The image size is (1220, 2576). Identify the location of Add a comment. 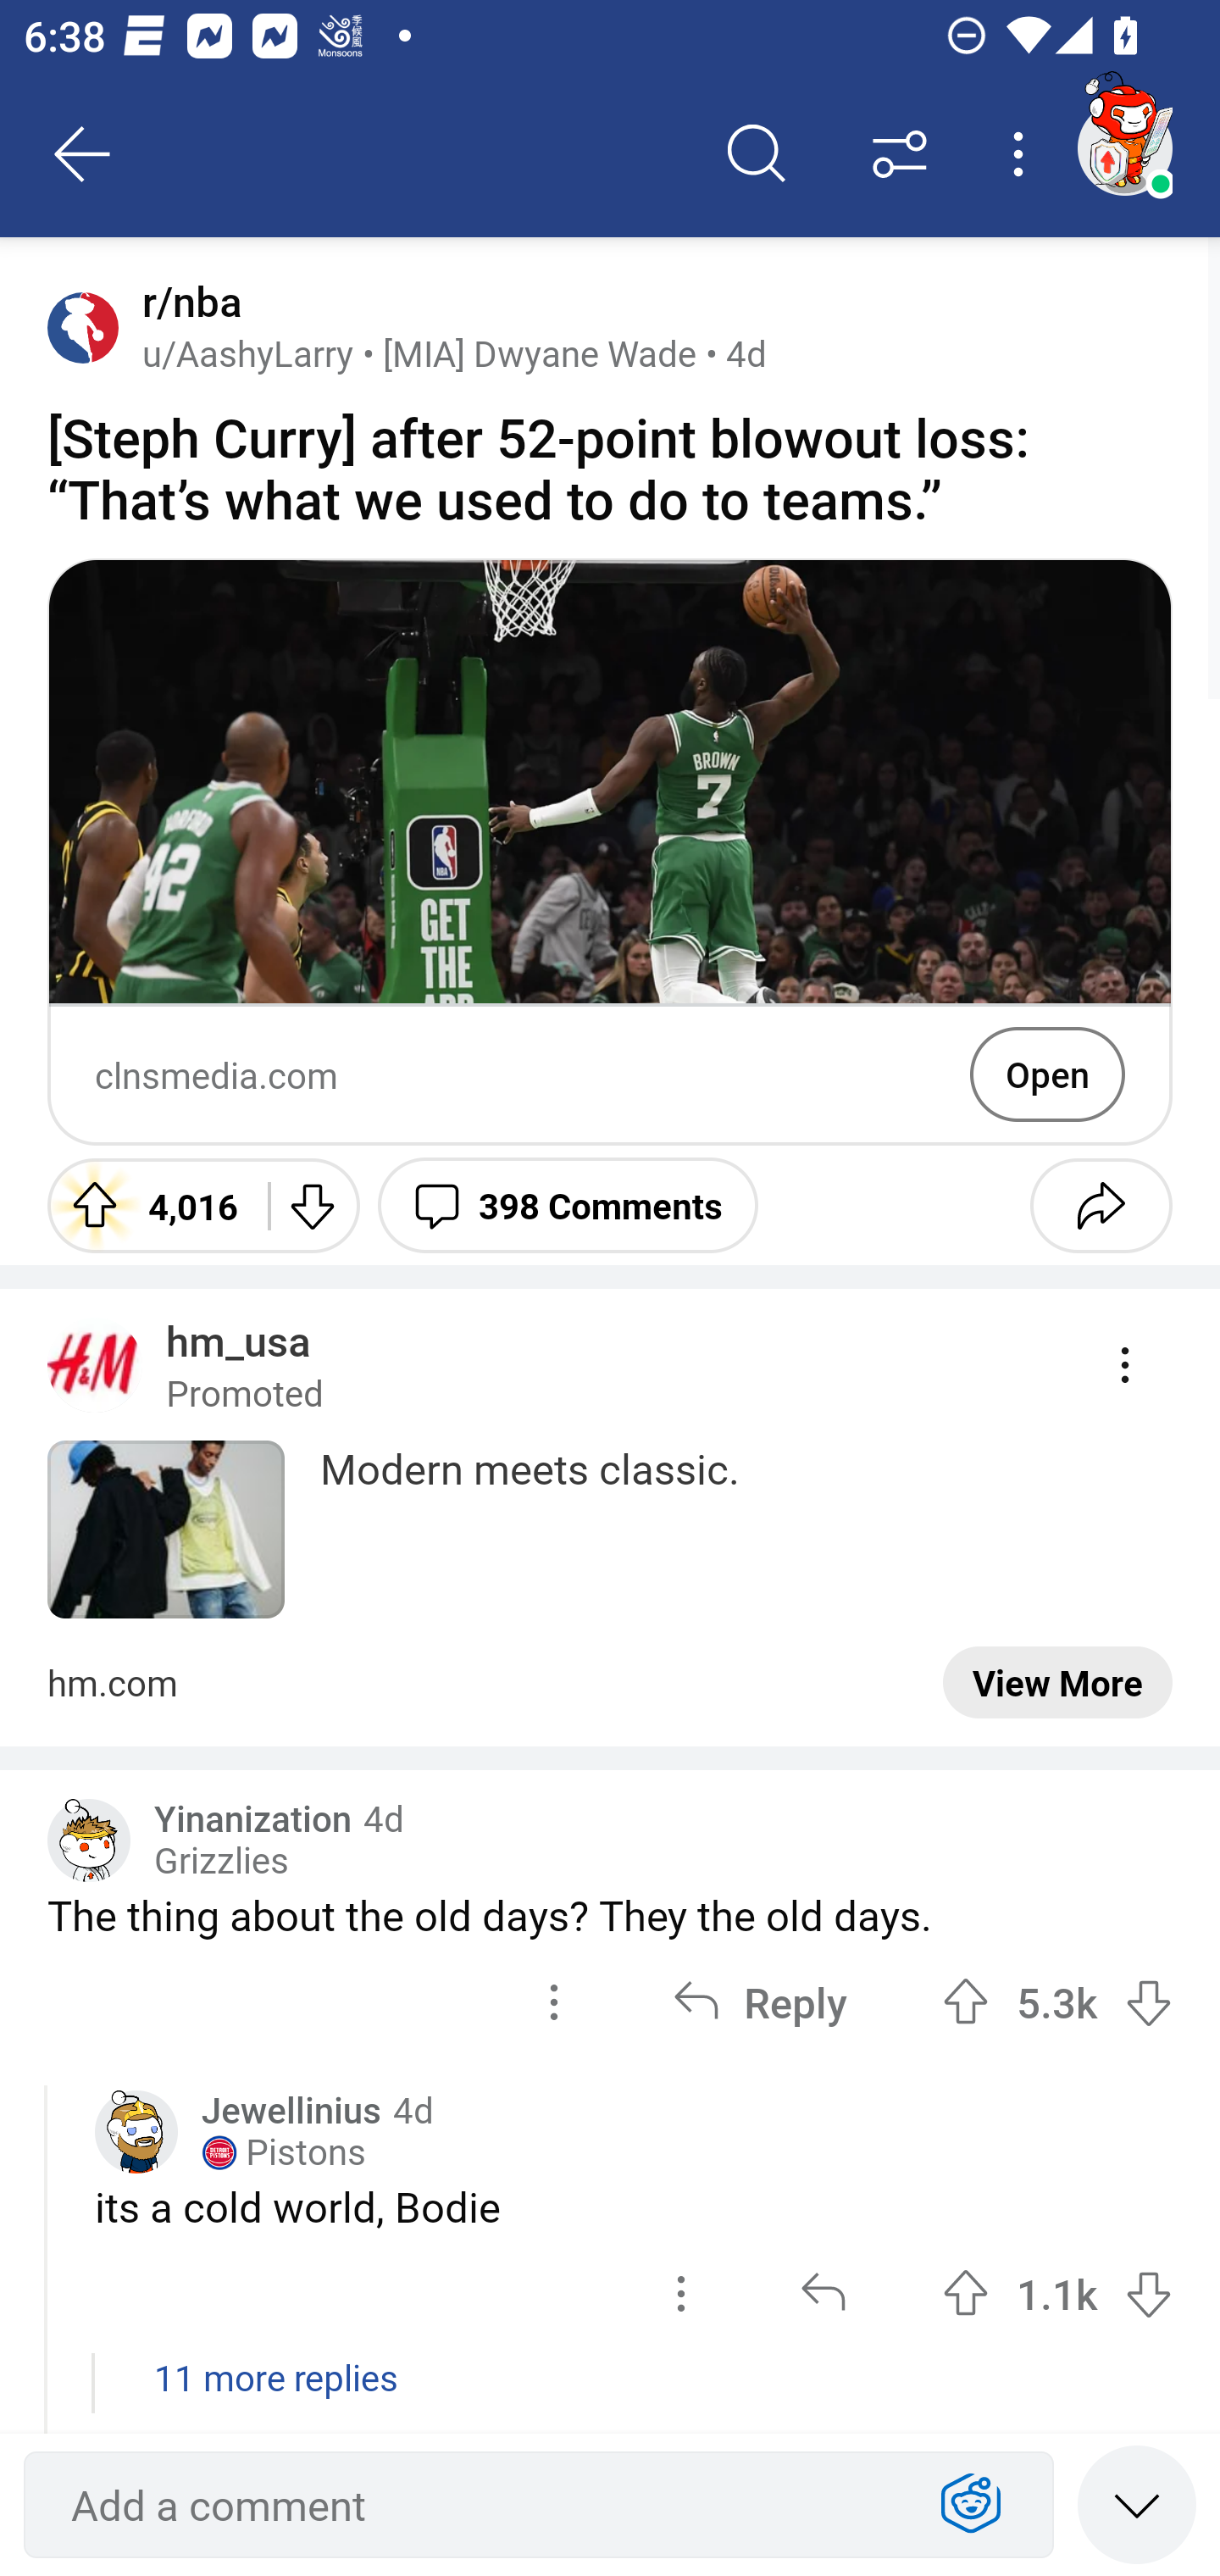
(480, 2505).